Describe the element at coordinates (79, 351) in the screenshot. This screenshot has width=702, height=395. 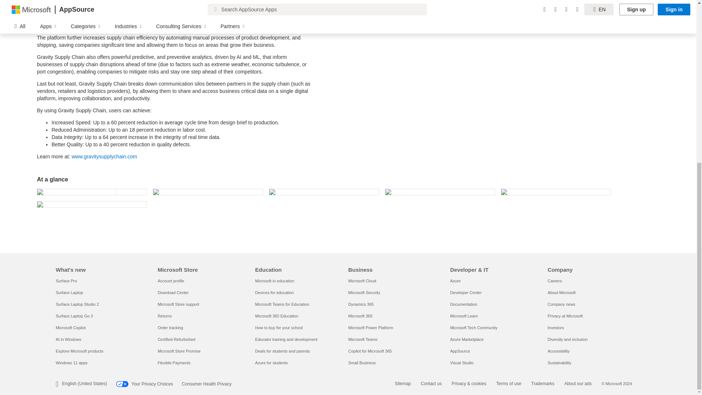
I see `Explore Microsoft products` at that location.